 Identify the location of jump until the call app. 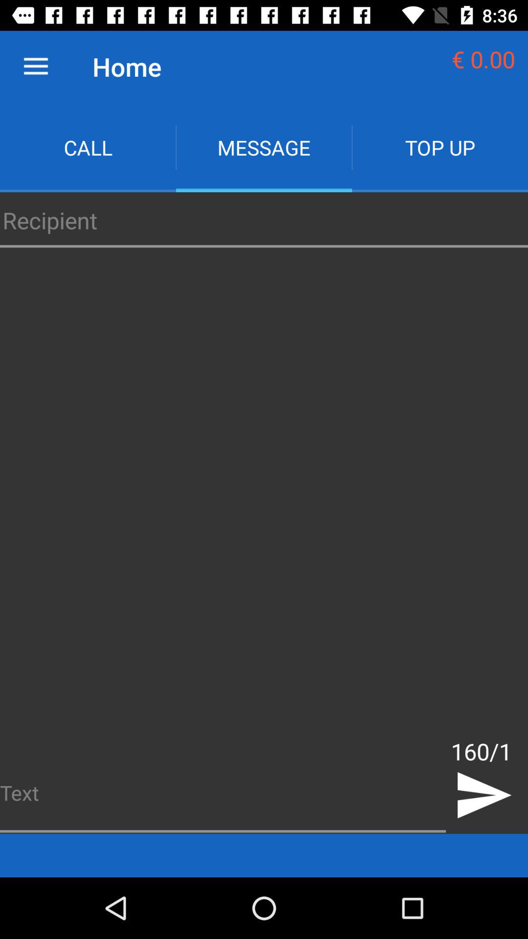
(88, 148).